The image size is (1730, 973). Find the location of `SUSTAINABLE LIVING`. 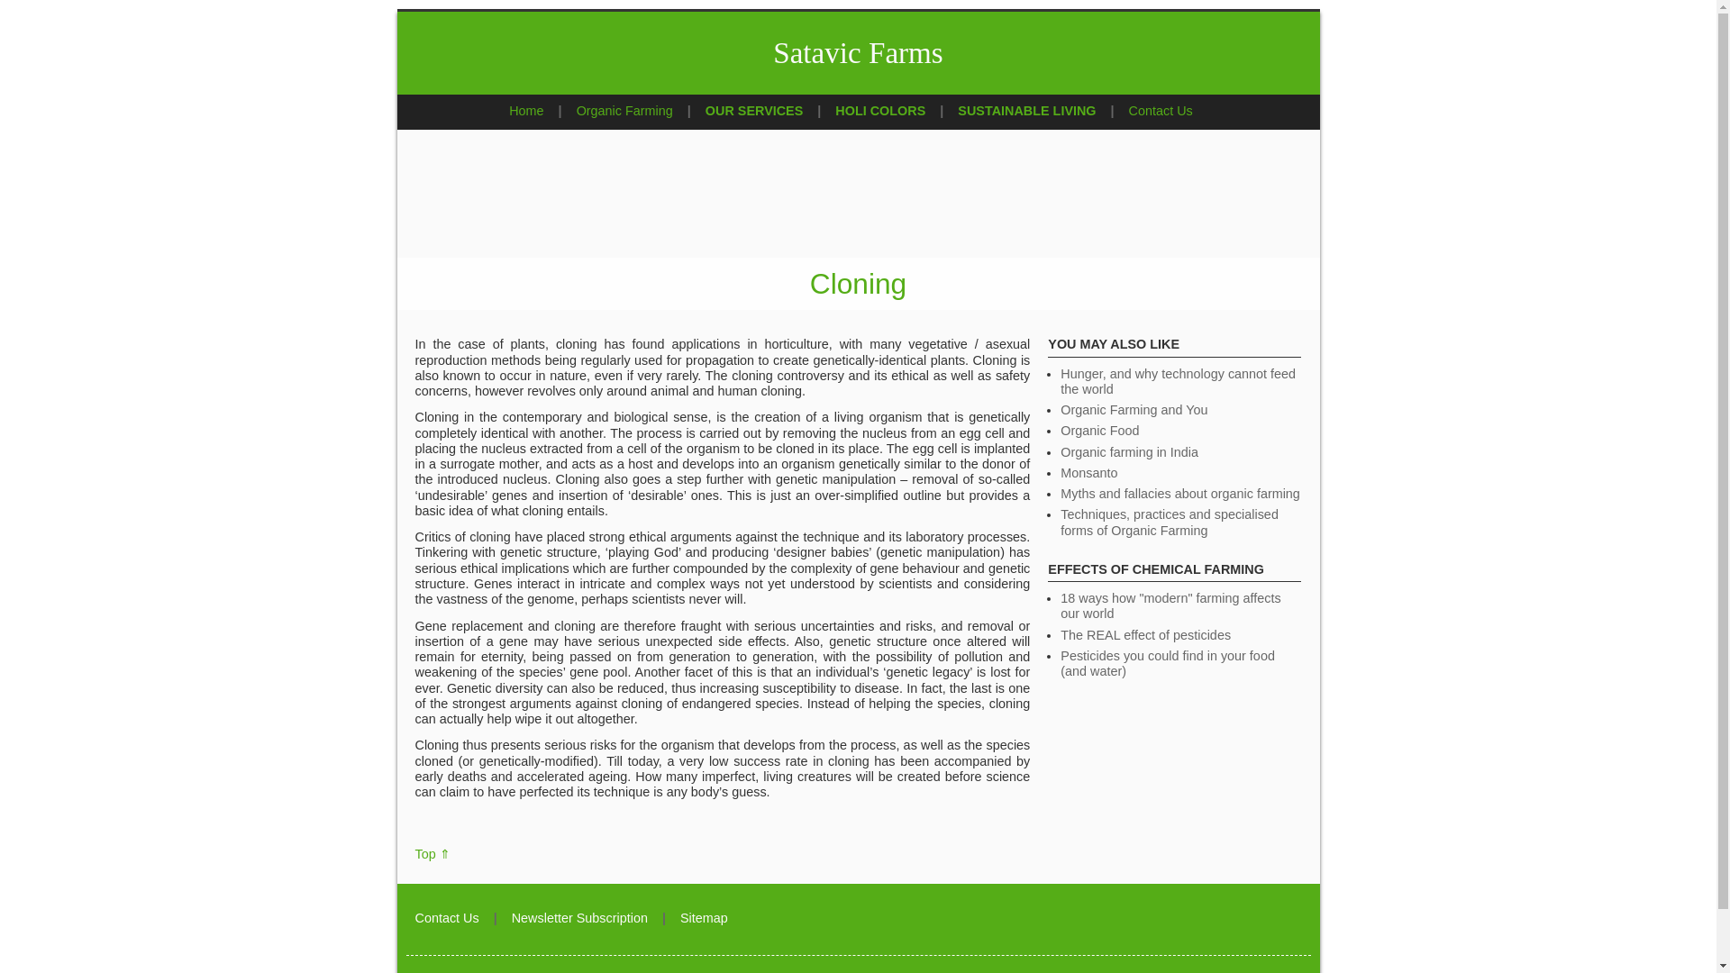

SUSTAINABLE LIVING is located at coordinates (1026, 110).